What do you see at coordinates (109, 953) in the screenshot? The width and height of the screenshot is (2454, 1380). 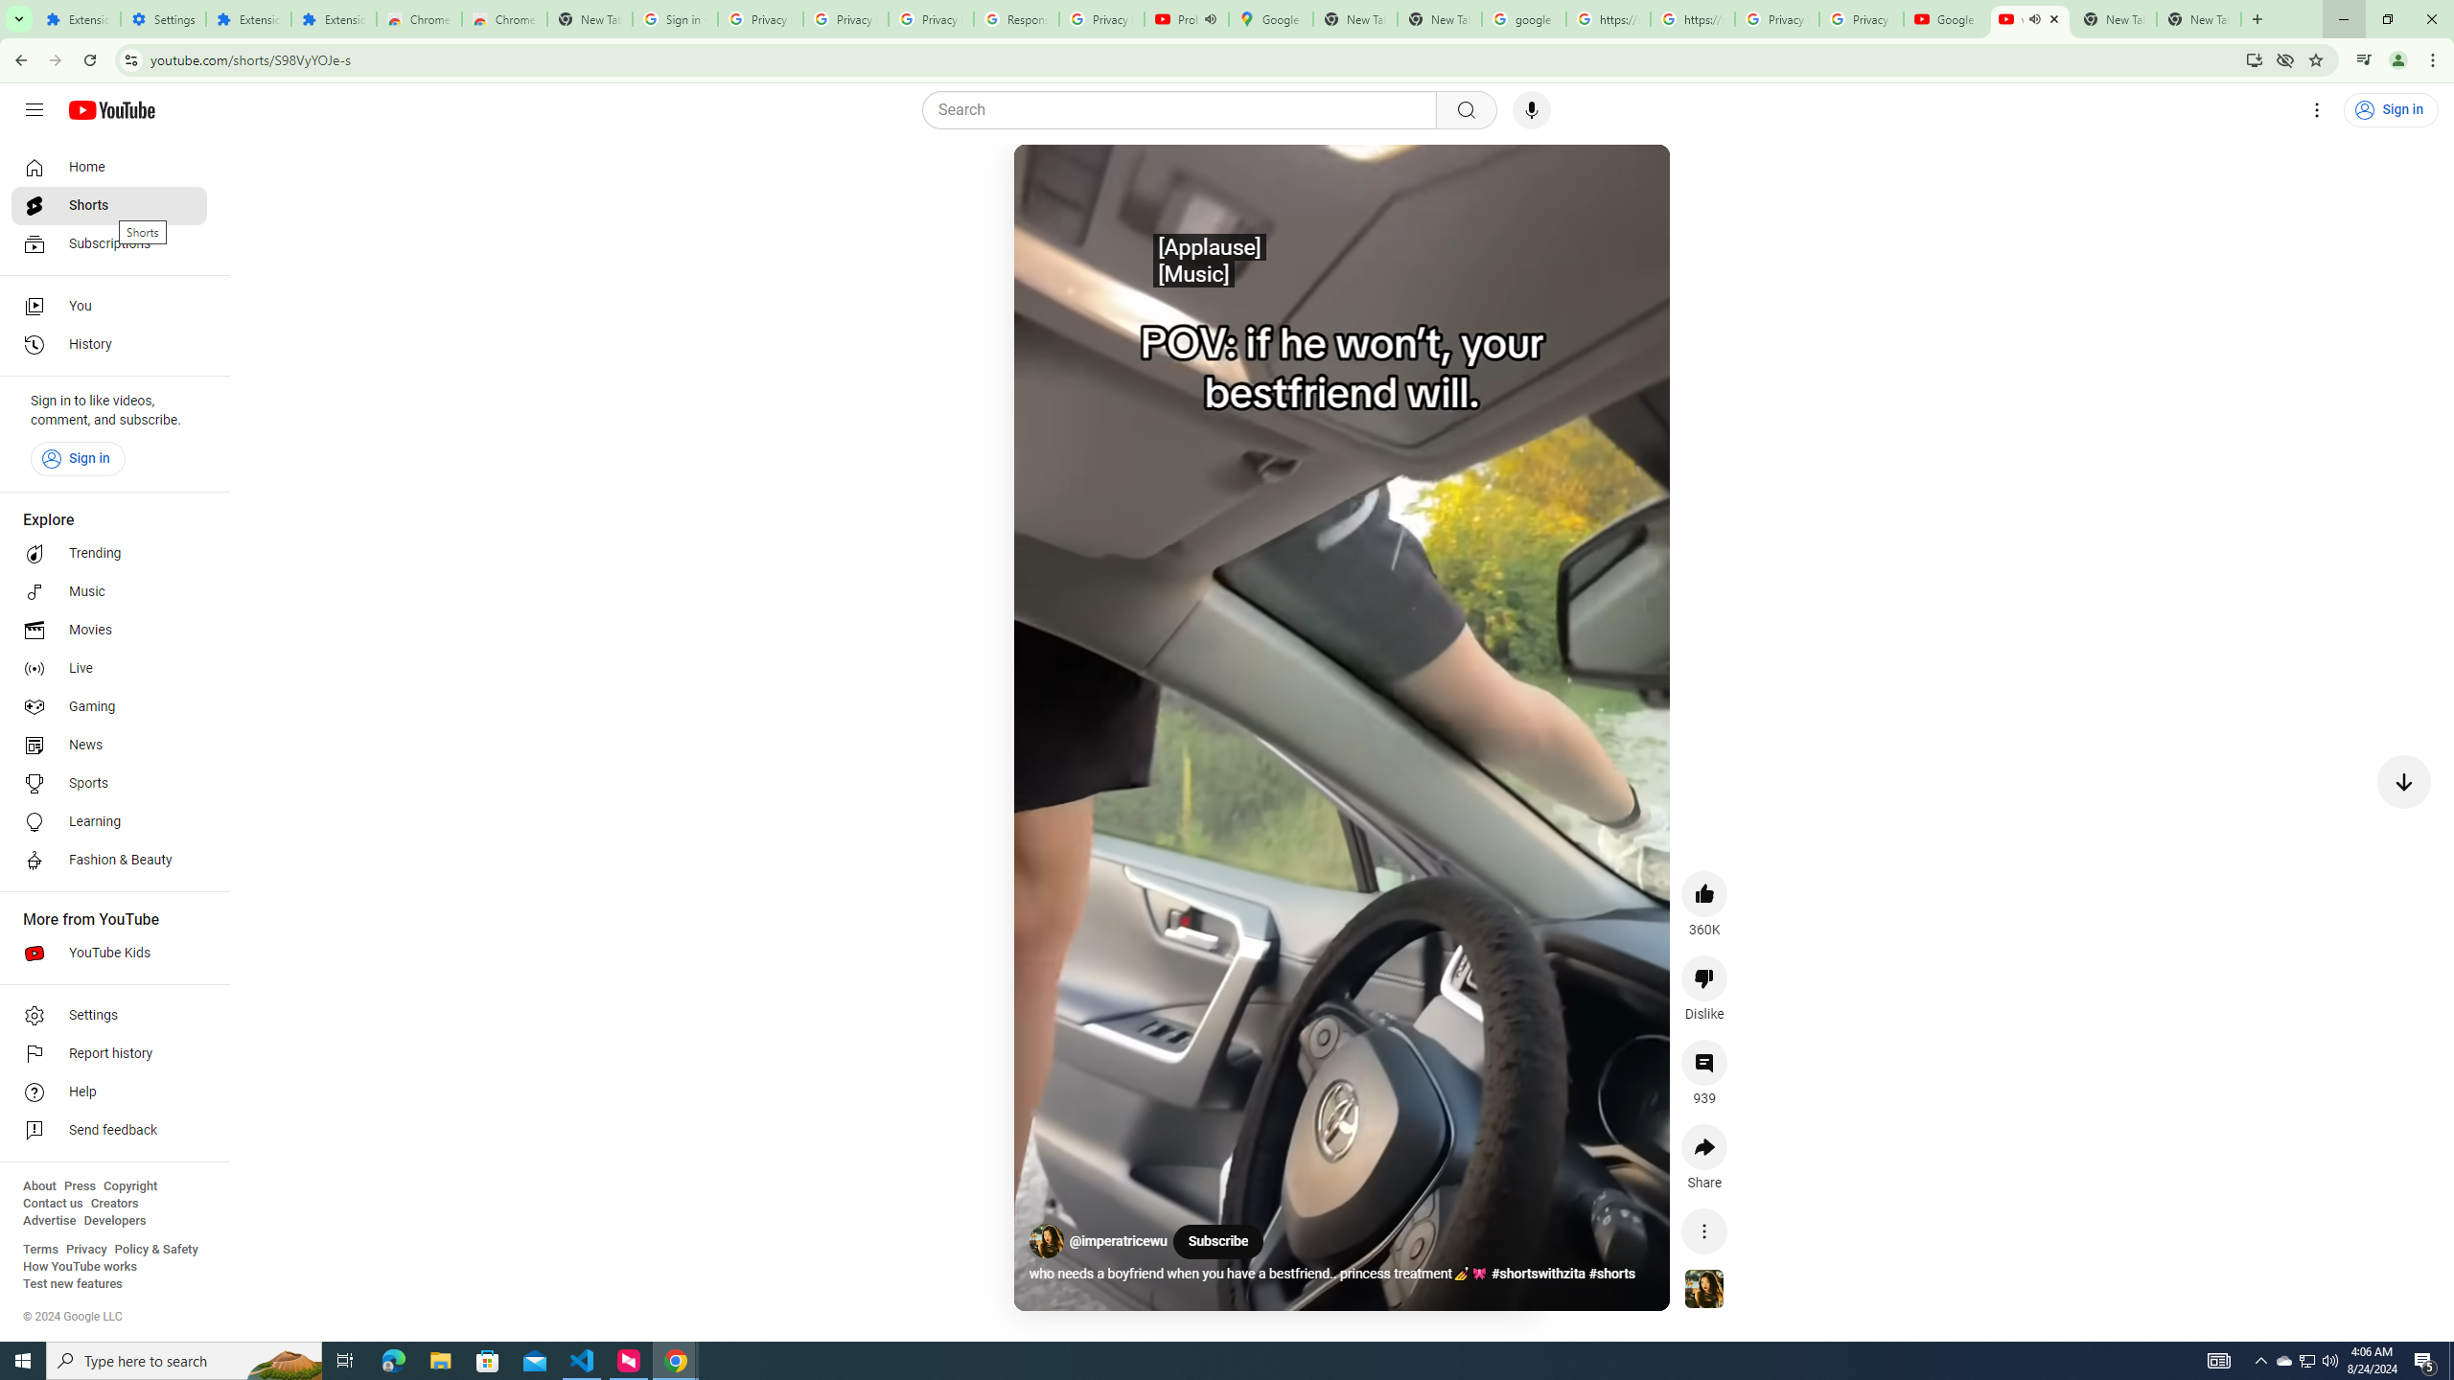 I see `YouTube Kids` at bounding box center [109, 953].